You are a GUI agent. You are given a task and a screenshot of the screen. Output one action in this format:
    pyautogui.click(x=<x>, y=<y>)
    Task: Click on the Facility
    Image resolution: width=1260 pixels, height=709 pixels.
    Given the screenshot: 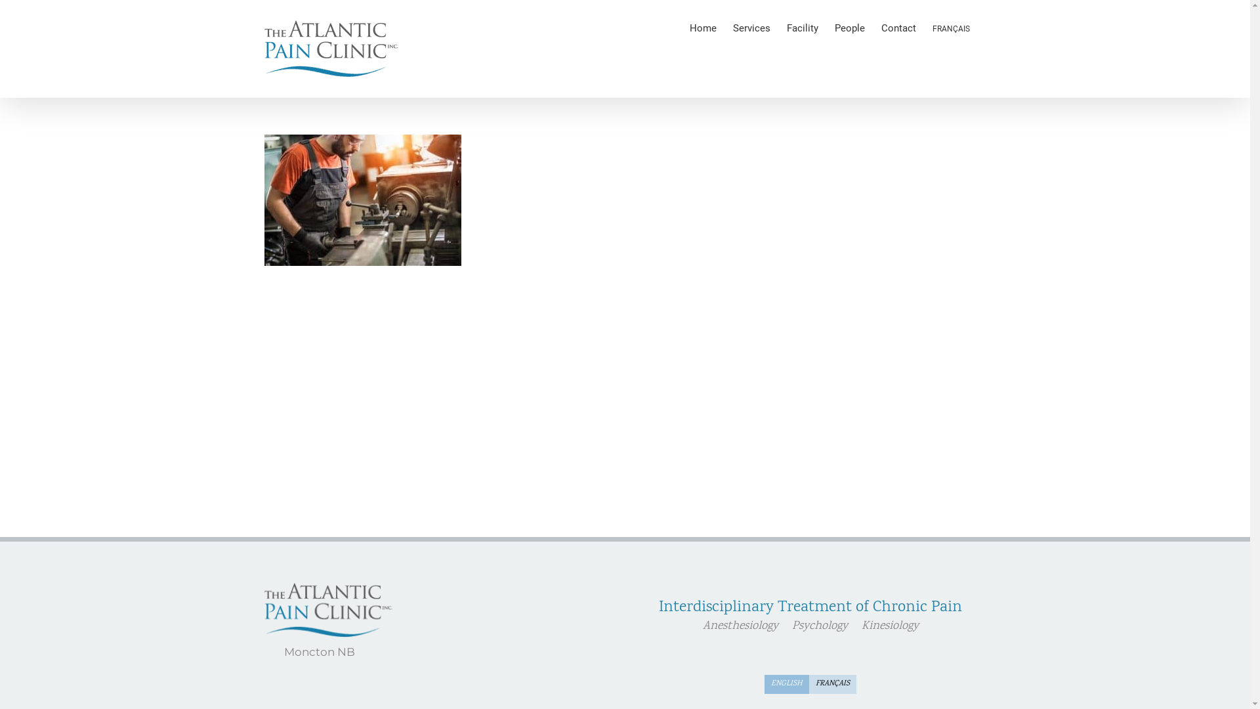 What is the action you would take?
    pyautogui.click(x=802, y=28)
    